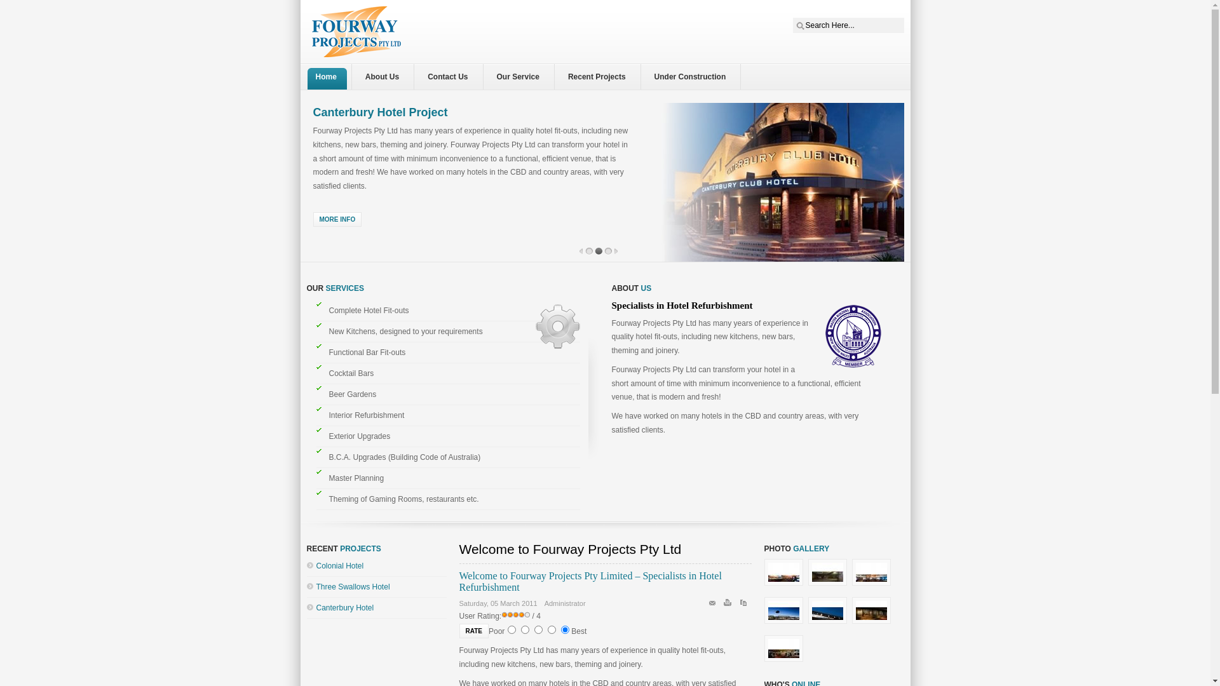 Image resolution: width=1220 pixels, height=686 pixels. What do you see at coordinates (346, 608) in the screenshot?
I see `Canterbury Hotel` at bounding box center [346, 608].